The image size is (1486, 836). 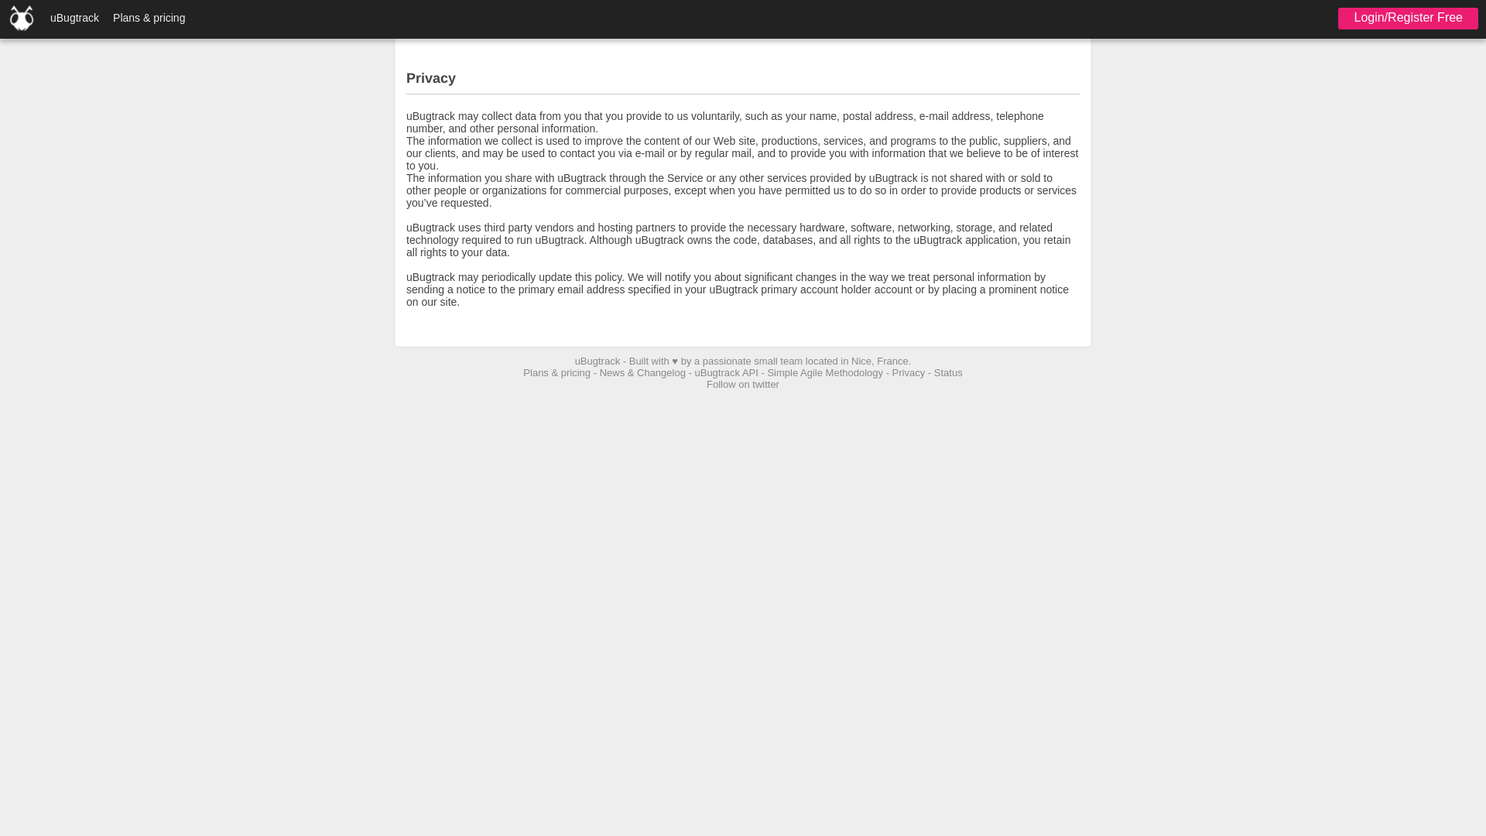 What do you see at coordinates (726, 373) in the screenshot?
I see `uBugtrack API` at bounding box center [726, 373].